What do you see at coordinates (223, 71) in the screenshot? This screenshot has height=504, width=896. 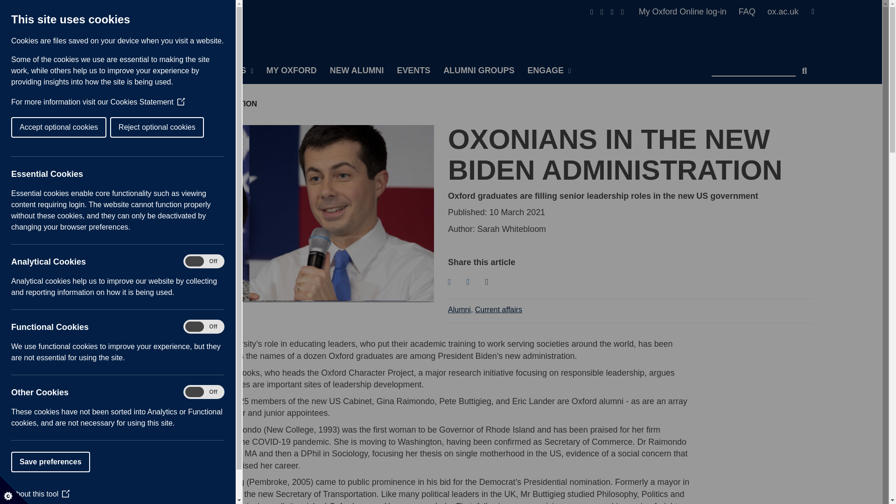 I see `QUAD NEWS` at bounding box center [223, 71].